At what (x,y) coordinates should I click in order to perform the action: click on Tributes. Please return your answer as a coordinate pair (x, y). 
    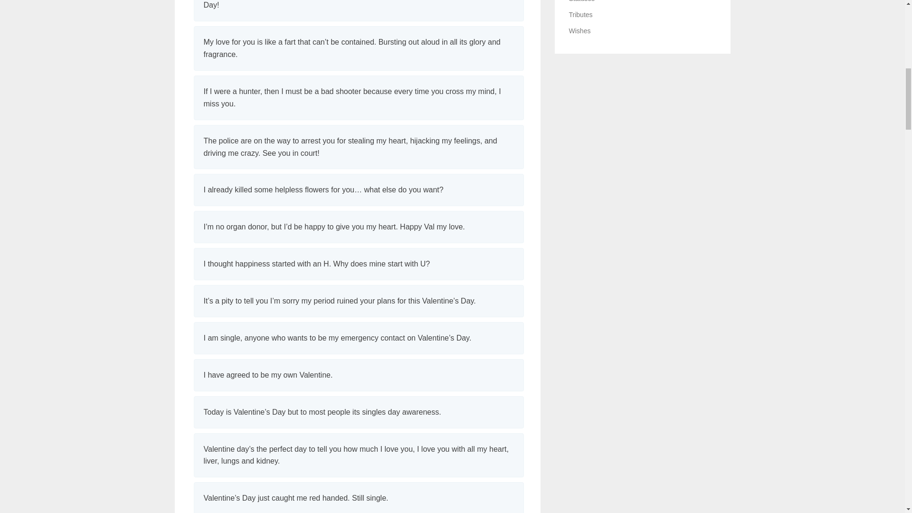
    Looking at the image, I should click on (581, 14).